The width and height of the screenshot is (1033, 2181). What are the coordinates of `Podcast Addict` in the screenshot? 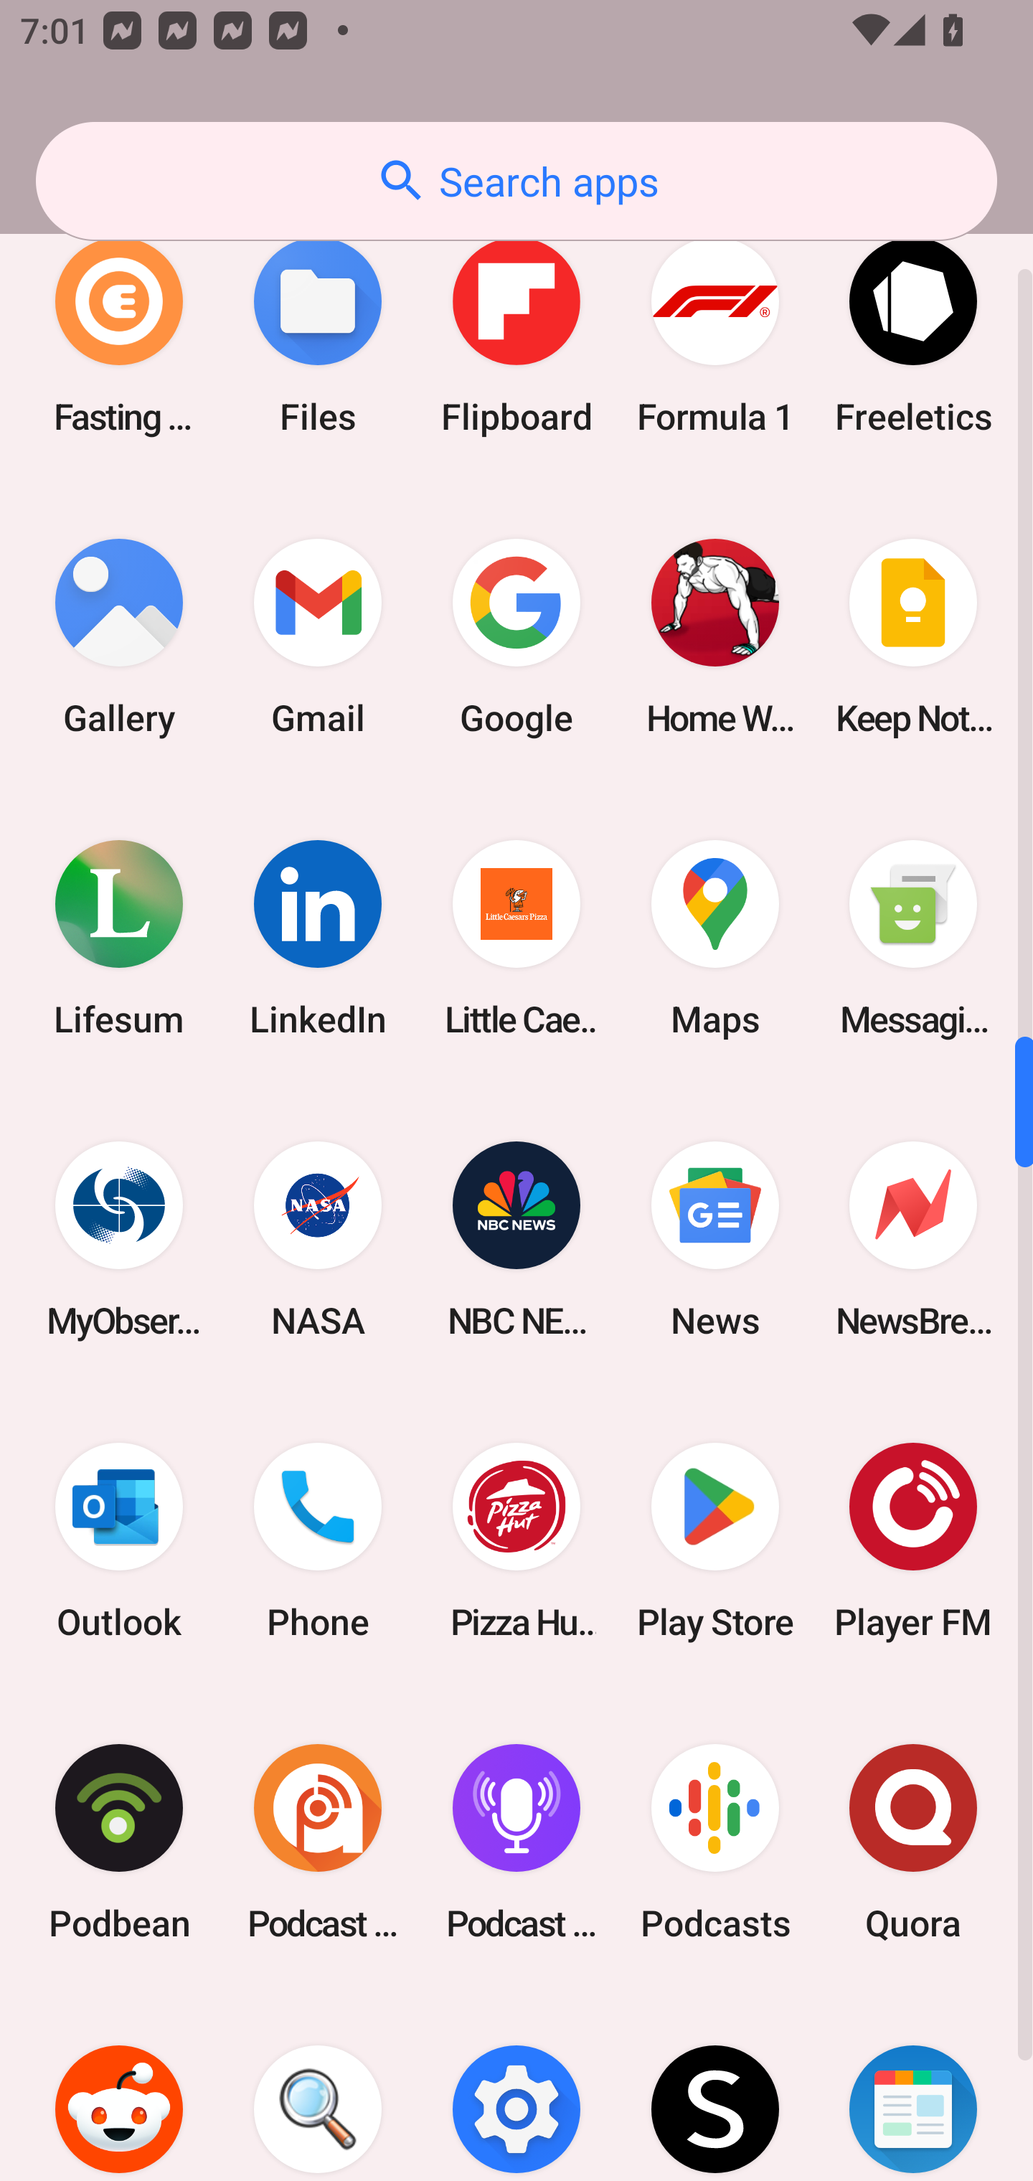 It's located at (318, 1842).